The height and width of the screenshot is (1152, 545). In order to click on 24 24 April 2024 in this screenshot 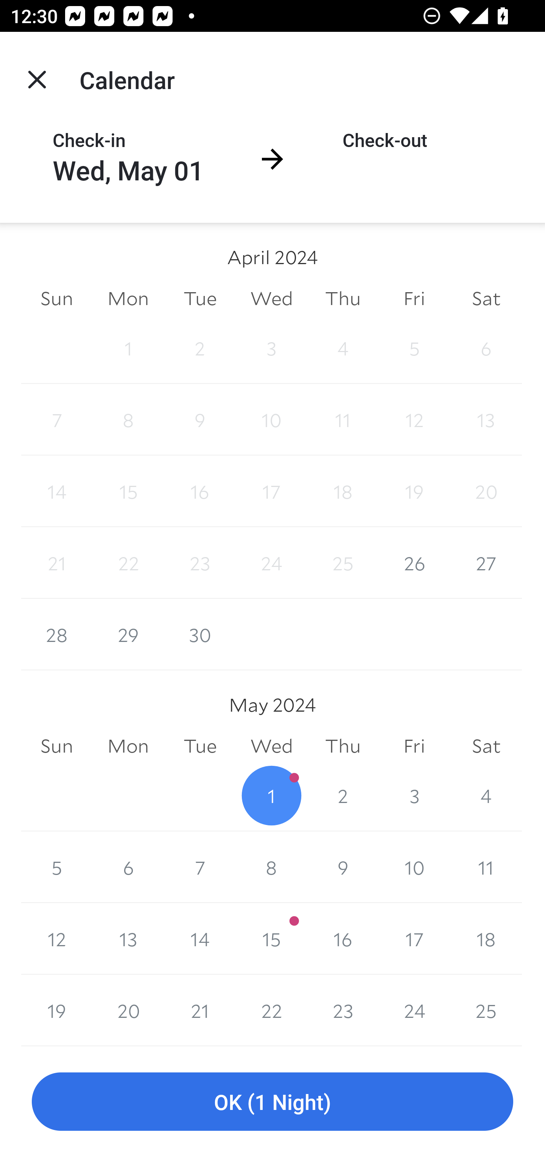, I will do `click(272, 563)`.